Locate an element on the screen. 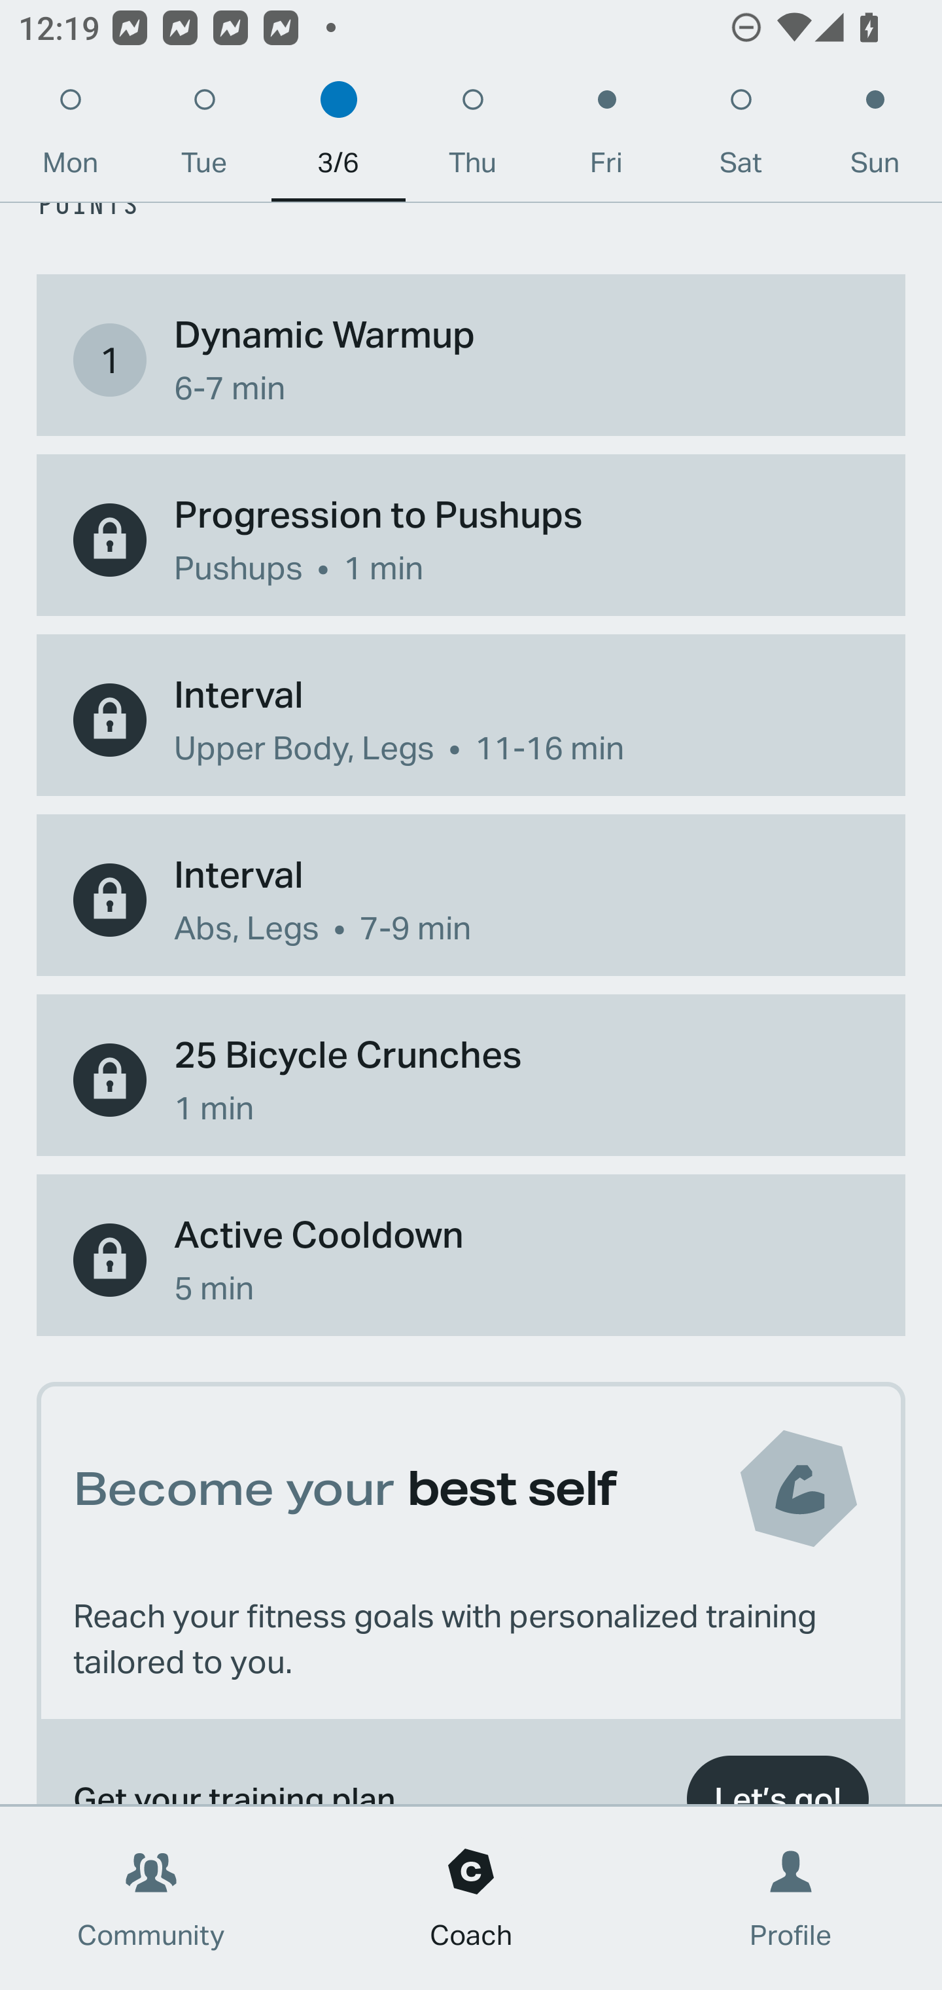 The width and height of the screenshot is (942, 1990). Mon is located at coordinates (70, 137).